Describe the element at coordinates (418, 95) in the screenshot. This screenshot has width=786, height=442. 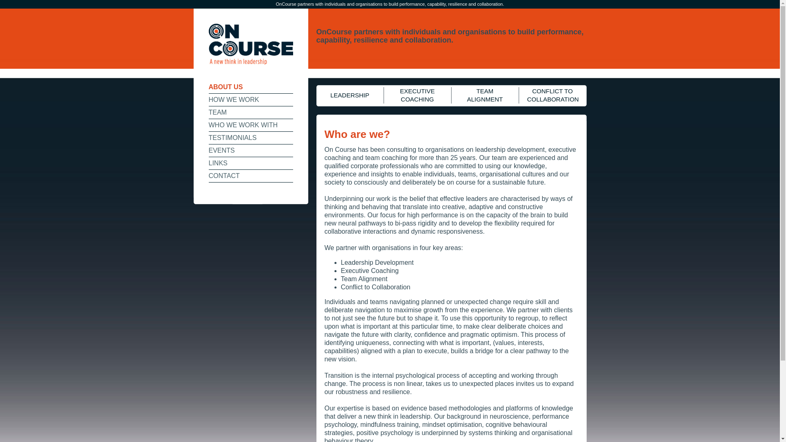
I see `EXECUTIVE COACHING` at that location.